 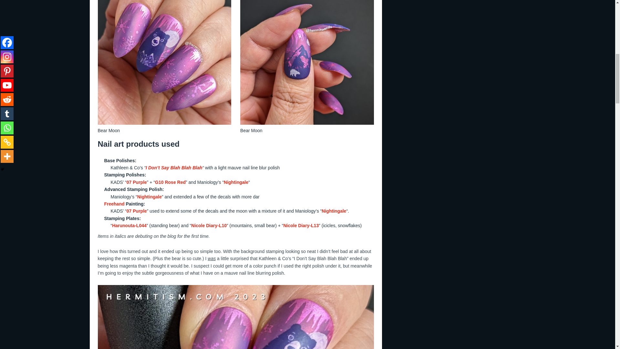 I want to click on 07 Purple, so click(x=137, y=182).